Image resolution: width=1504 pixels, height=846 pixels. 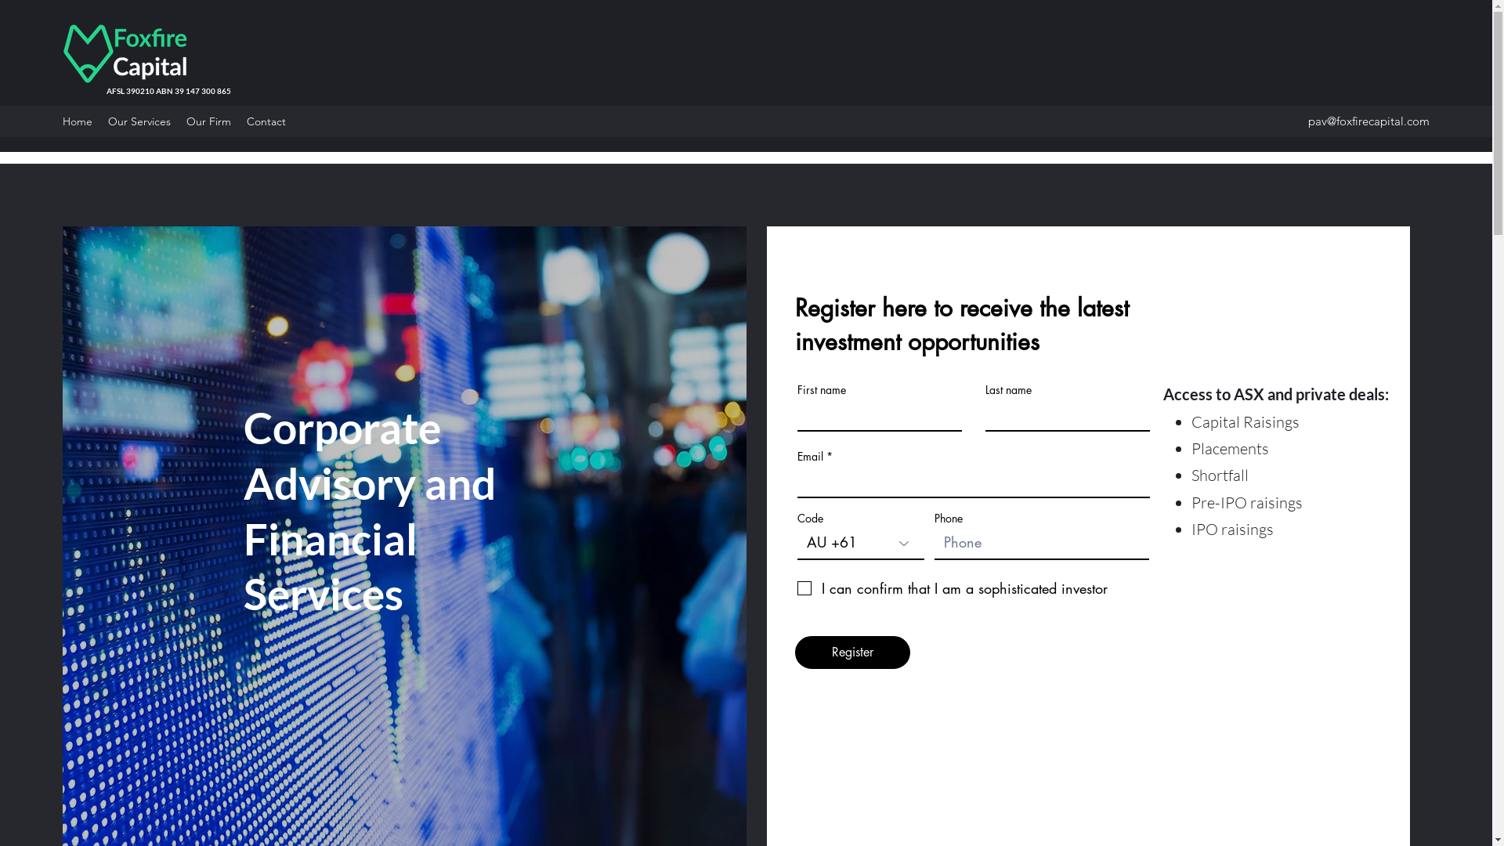 I want to click on Our Firm, so click(x=208, y=121).